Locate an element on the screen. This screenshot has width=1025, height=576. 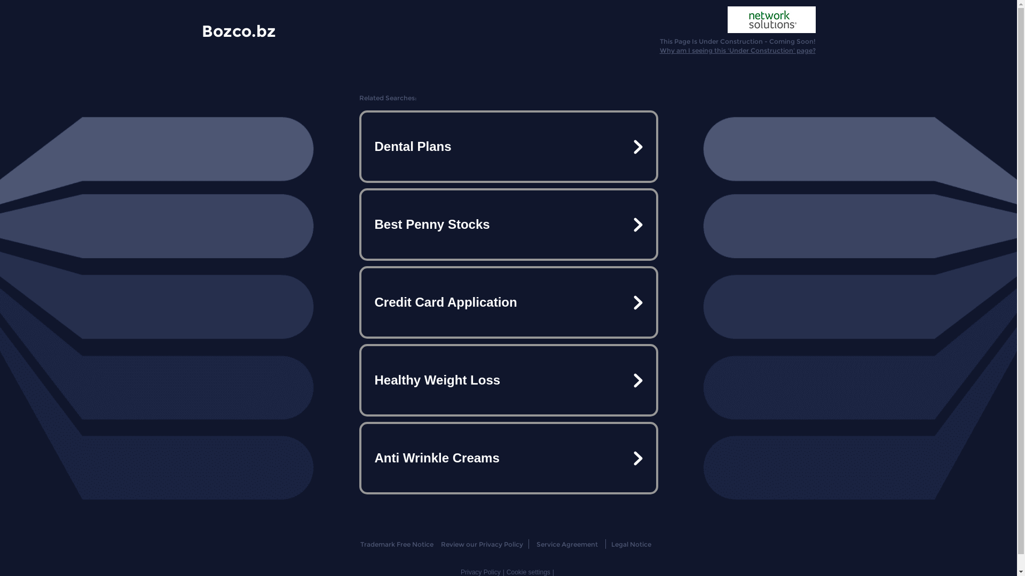
Best Penny Stocks is located at coordinates (508, 225).